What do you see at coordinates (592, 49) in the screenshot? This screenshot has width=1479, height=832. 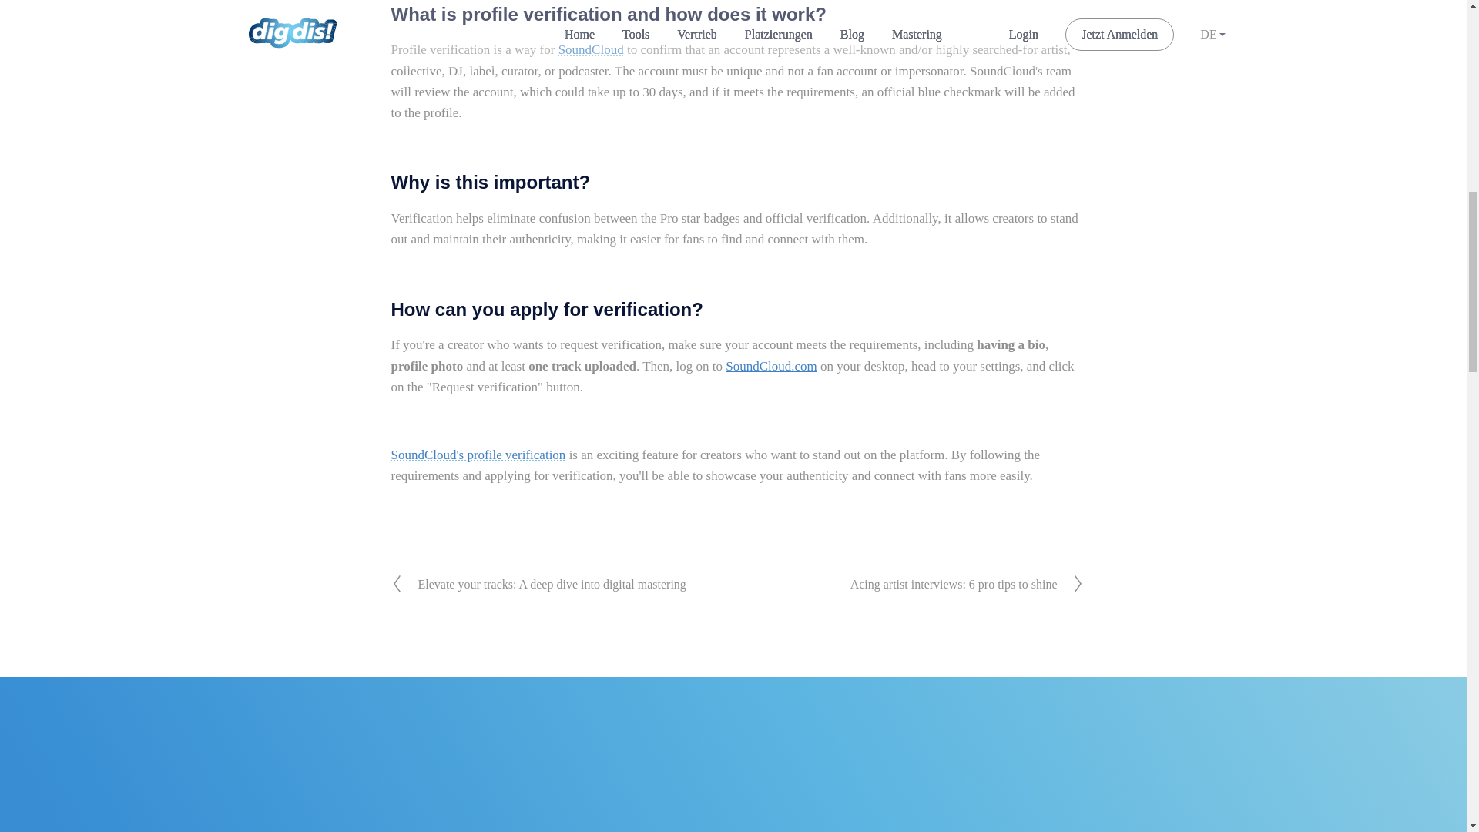 I see `SoundCloud` at bounding box center [592, 49].